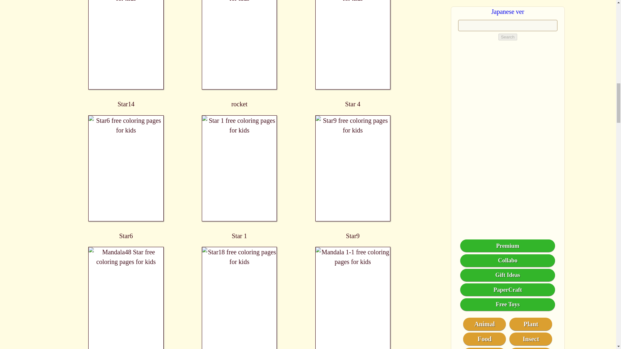  I want to click on rocket, so click(239, 54).